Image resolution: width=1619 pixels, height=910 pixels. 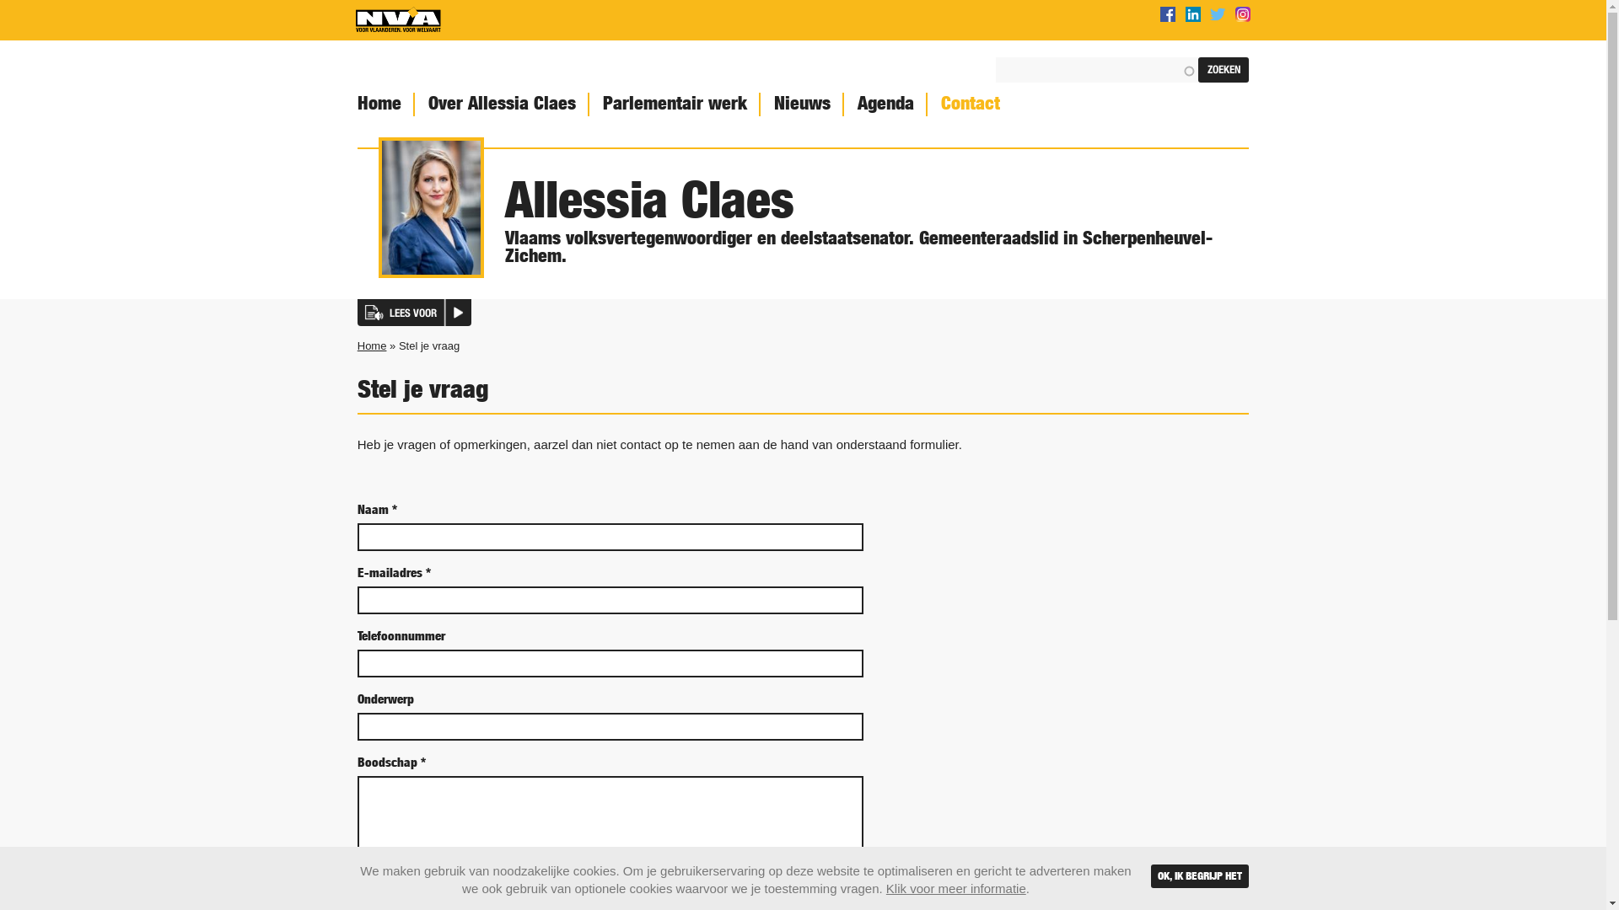 What do you see at coordinates (1097, 70) in the screenshot?
I see `Geef de woorden op waarnaar u wilt zoeken.` at bounding box center [1097, 70].